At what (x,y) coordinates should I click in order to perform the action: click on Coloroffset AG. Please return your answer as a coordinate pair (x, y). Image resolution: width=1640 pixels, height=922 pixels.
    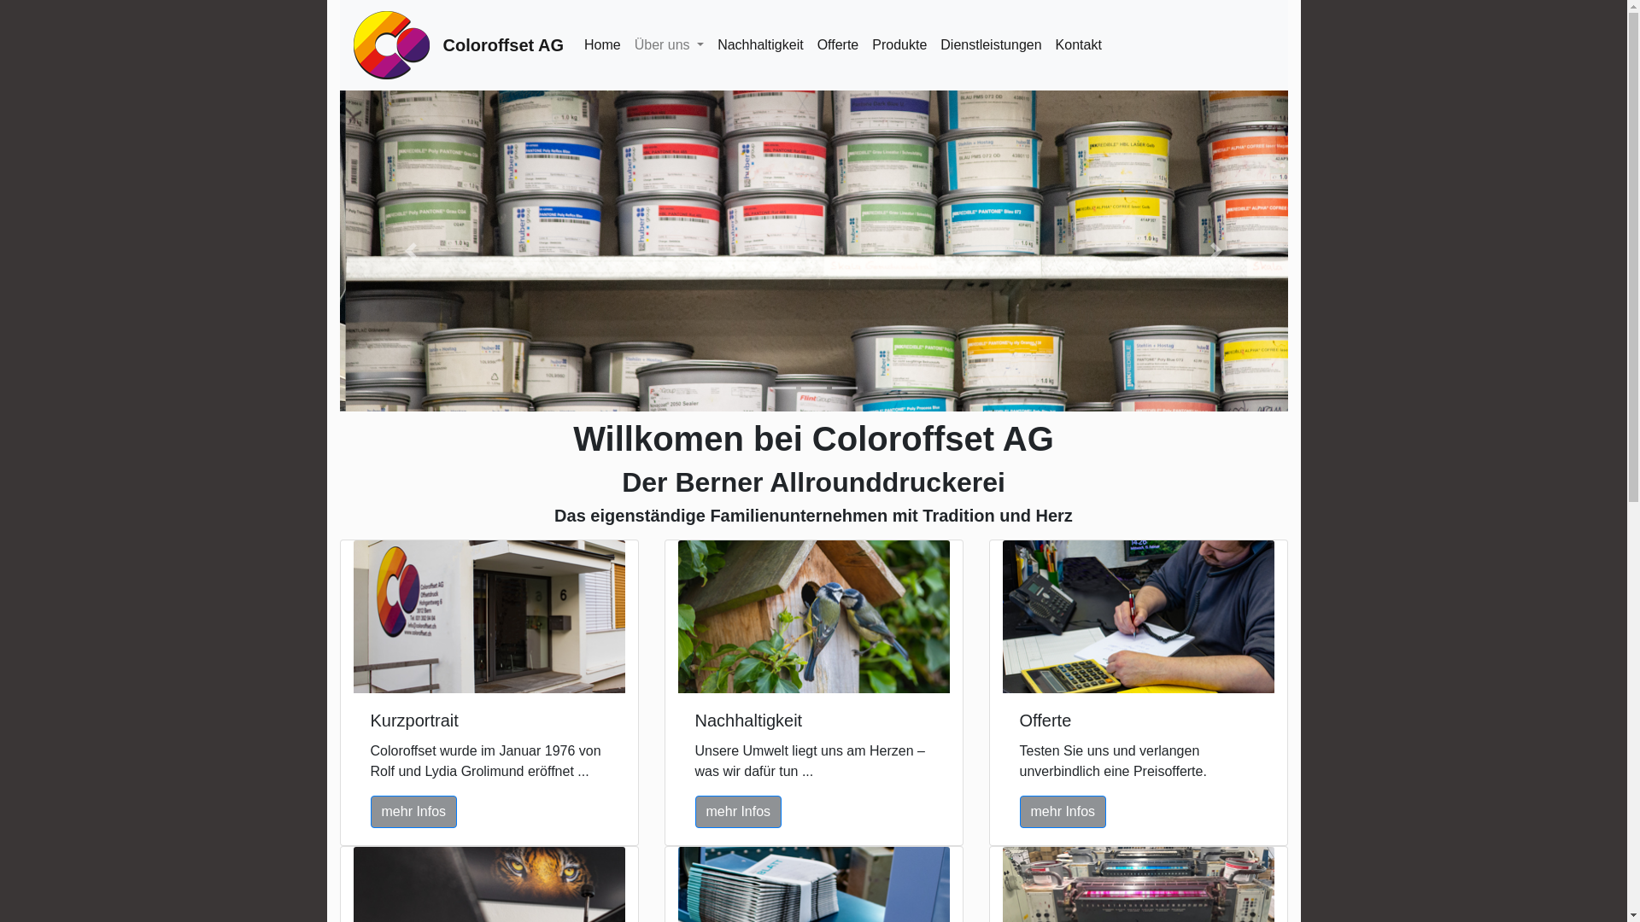
    Looking at the image, I should click on (502, 45).